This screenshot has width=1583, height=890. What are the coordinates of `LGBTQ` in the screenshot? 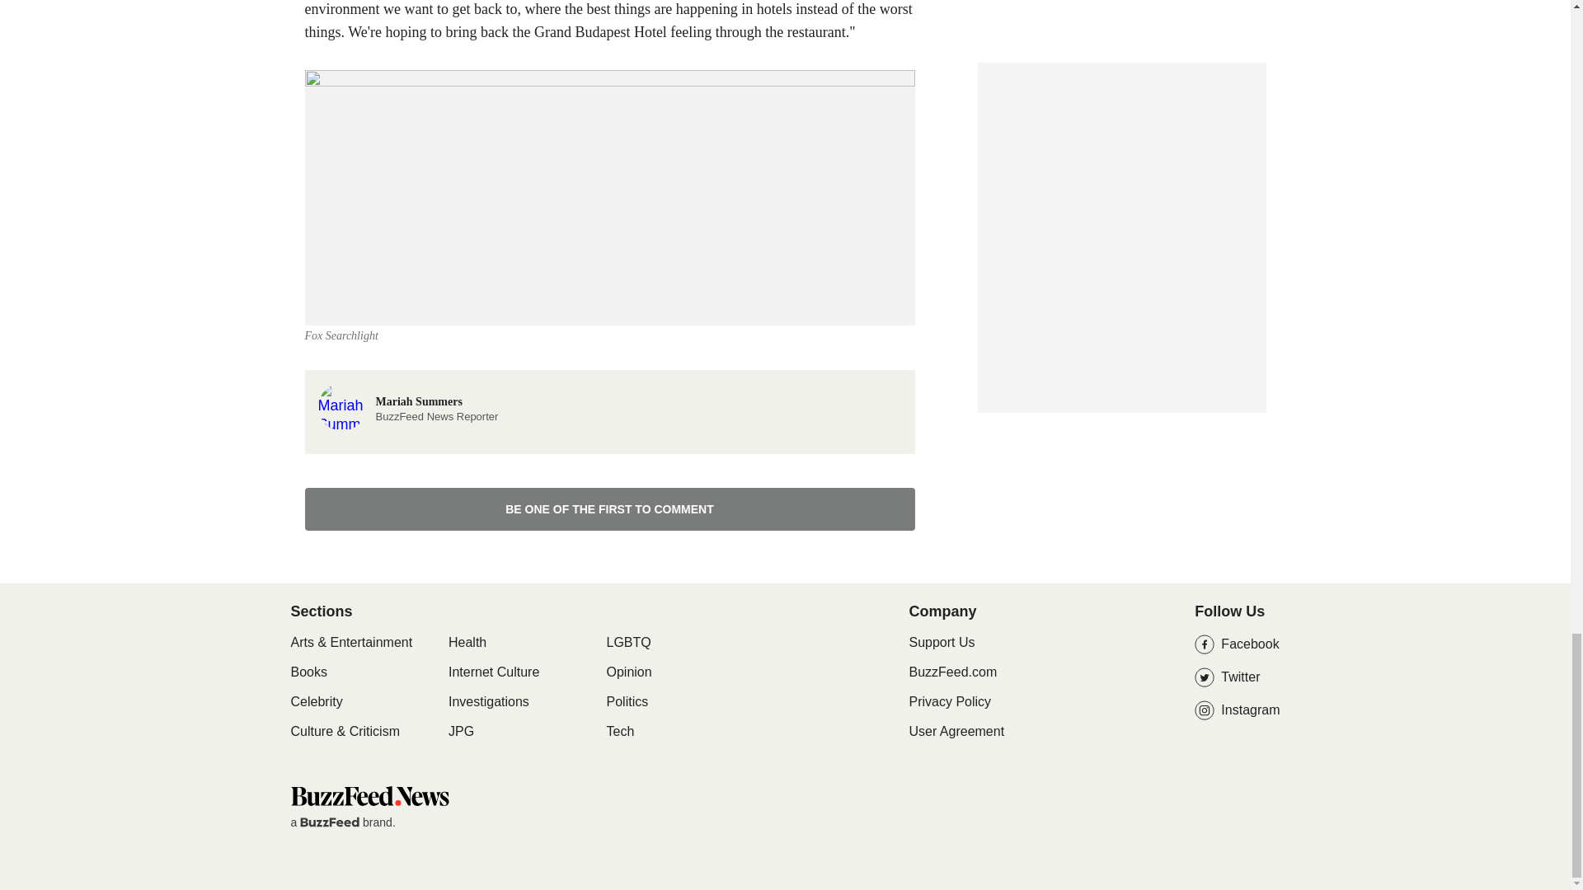 It's located at (628, 643).